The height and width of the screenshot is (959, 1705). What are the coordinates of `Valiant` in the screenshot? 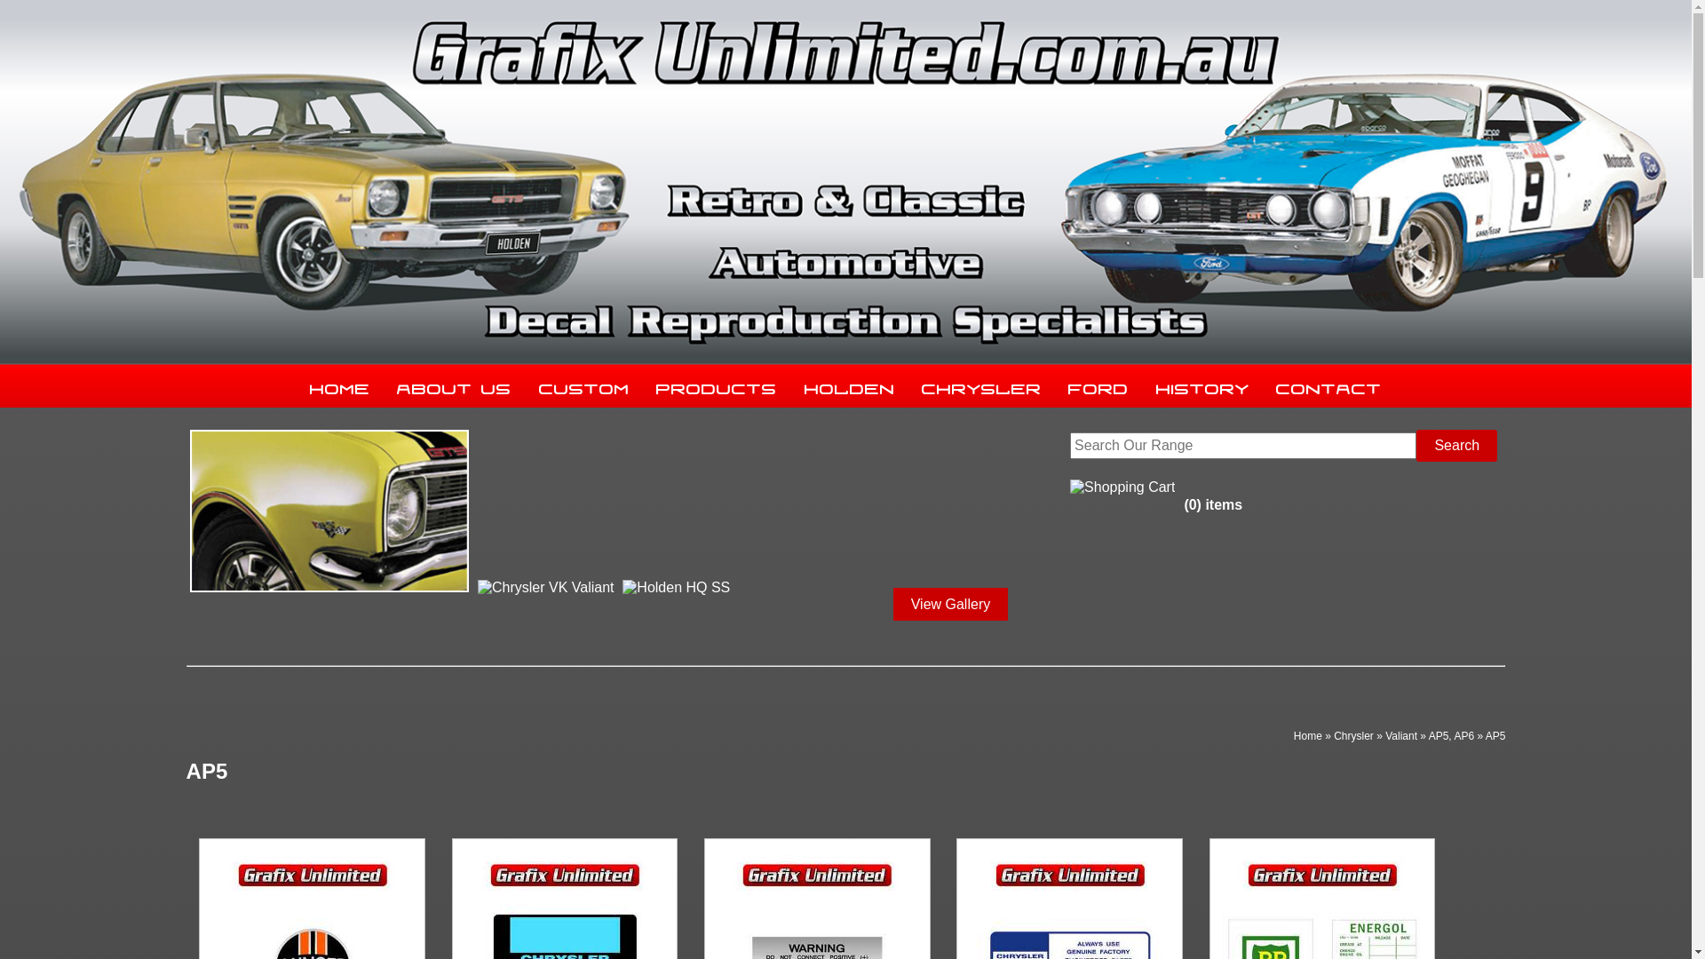 It's located at (1401, 736).